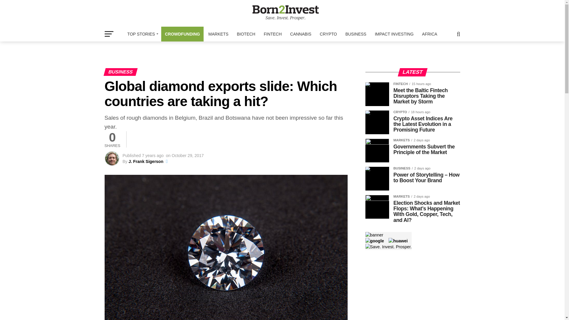  I want to click on BIOTECH, so click(246, 34).